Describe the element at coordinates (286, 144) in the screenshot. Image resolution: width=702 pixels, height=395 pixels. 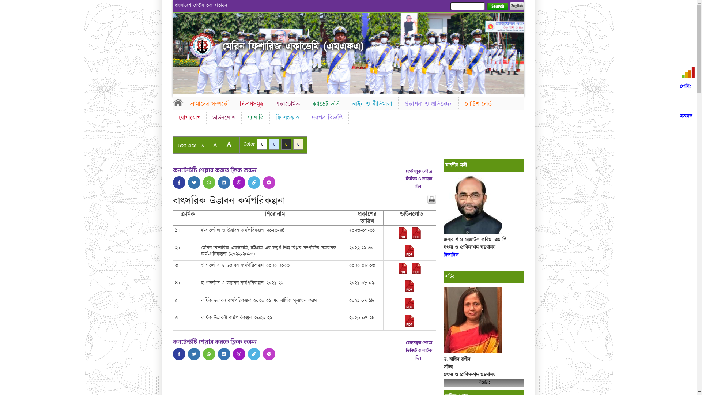
I see `C` at that location.